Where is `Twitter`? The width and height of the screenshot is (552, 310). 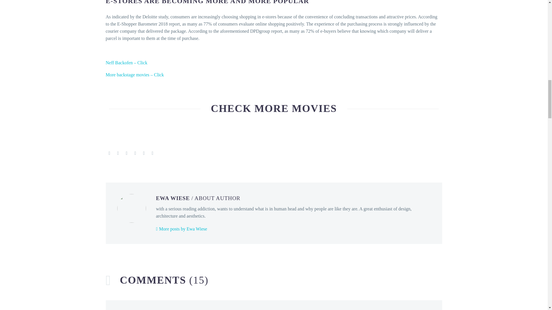
Twitter is located at coordinates (118, 153).